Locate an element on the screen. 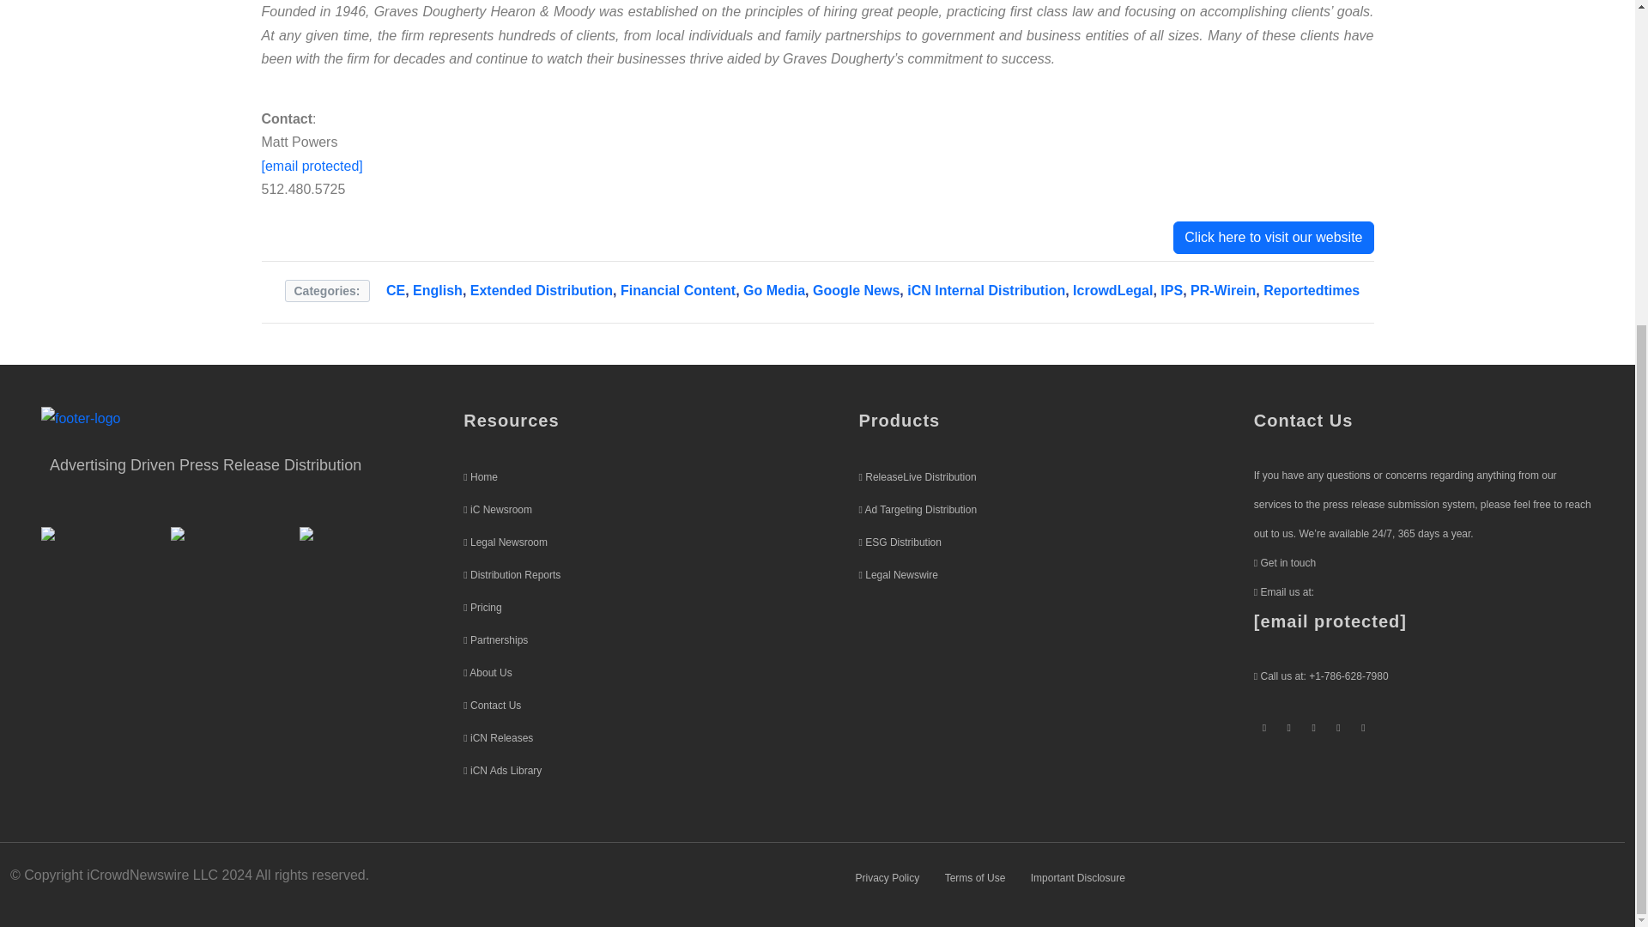  CE is located at coordinates (395, 290).